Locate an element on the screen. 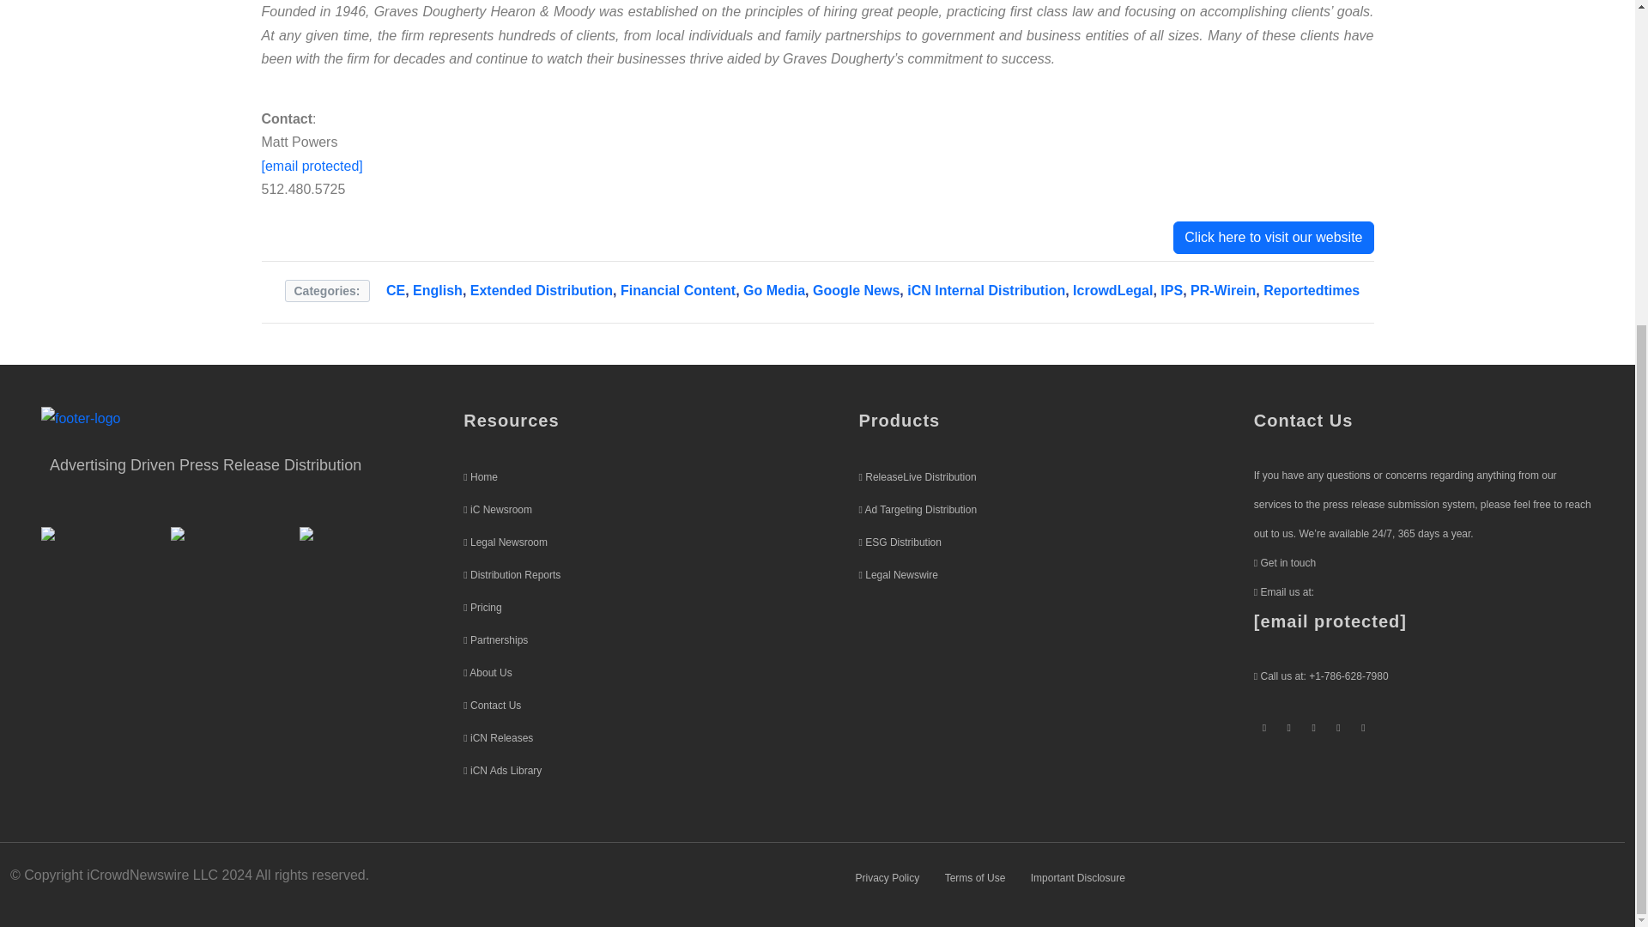  CE is located at coordinates (395, 290).